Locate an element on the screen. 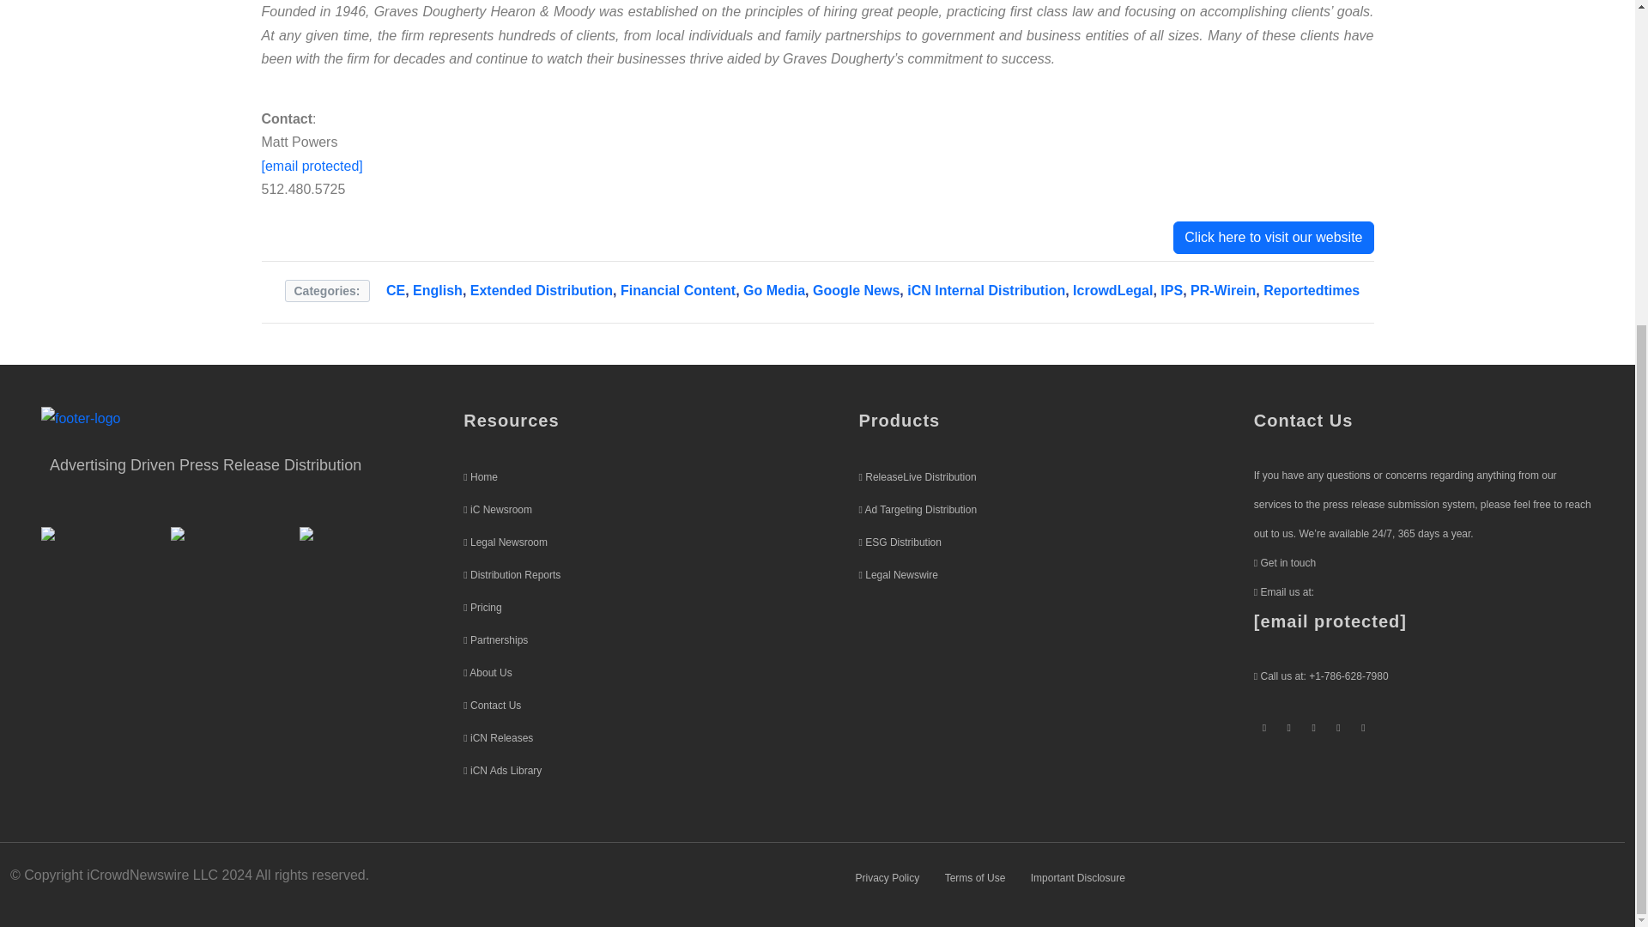  CE is located at coordinates (395, 290).